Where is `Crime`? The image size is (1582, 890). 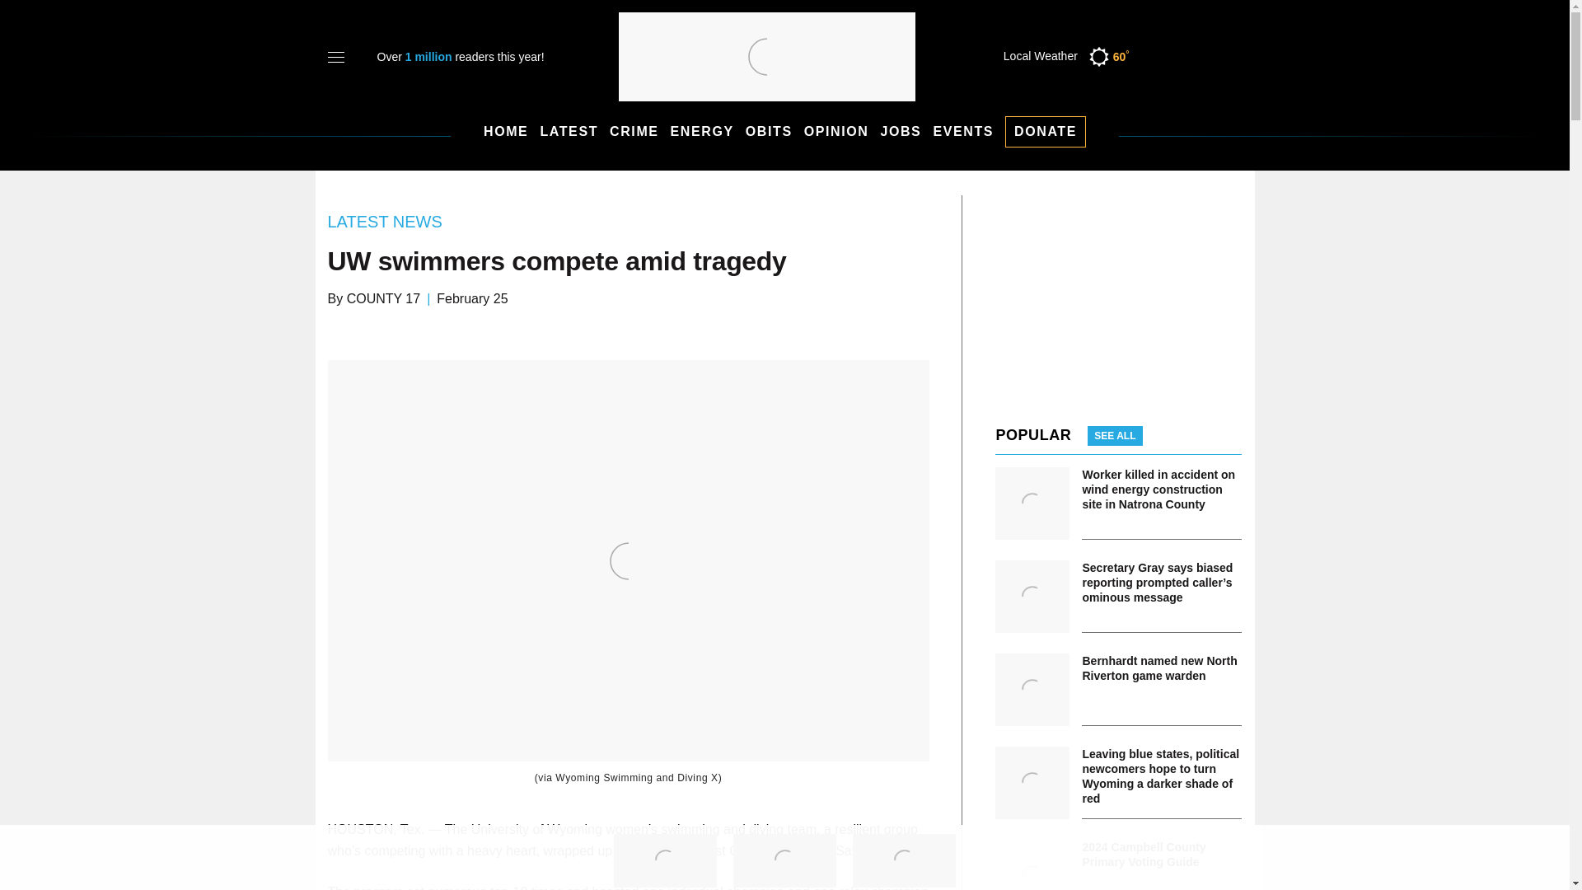
Crime is located at coordinates (634, 132).